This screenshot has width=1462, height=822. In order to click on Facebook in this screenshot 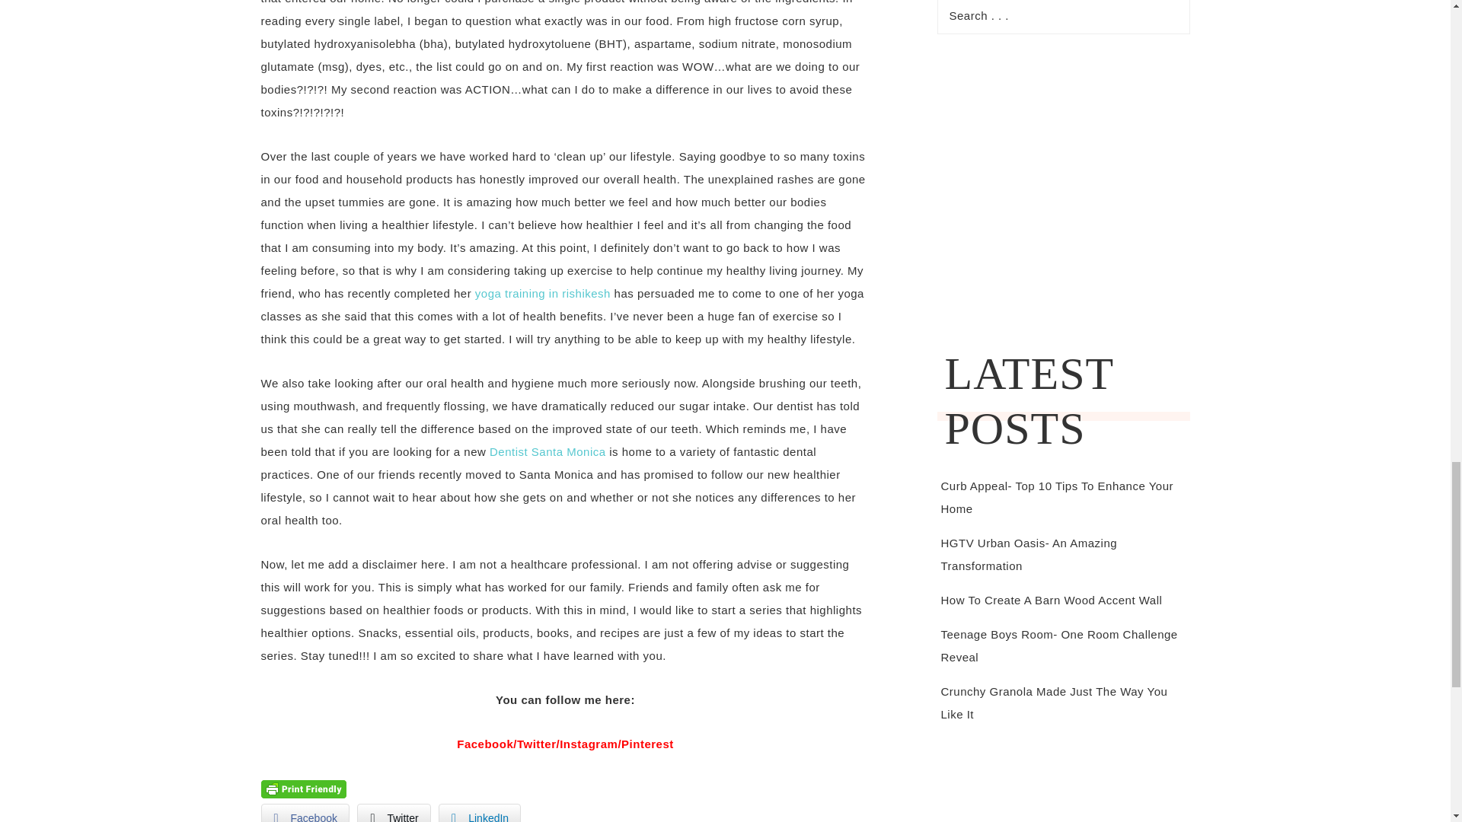, I will do `click(305, 813)`.